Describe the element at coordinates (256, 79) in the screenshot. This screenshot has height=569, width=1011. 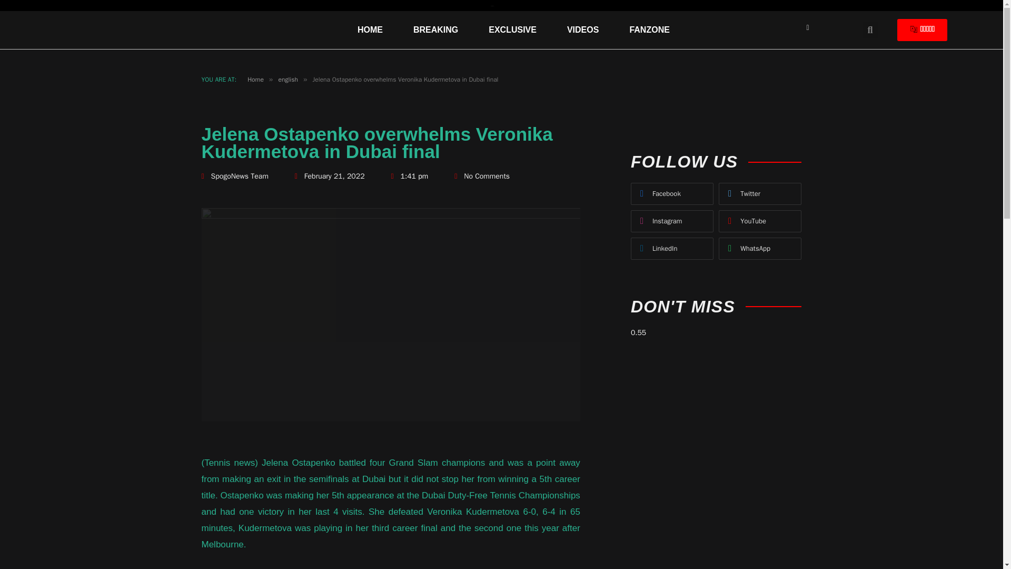
I see `Home` at that location.